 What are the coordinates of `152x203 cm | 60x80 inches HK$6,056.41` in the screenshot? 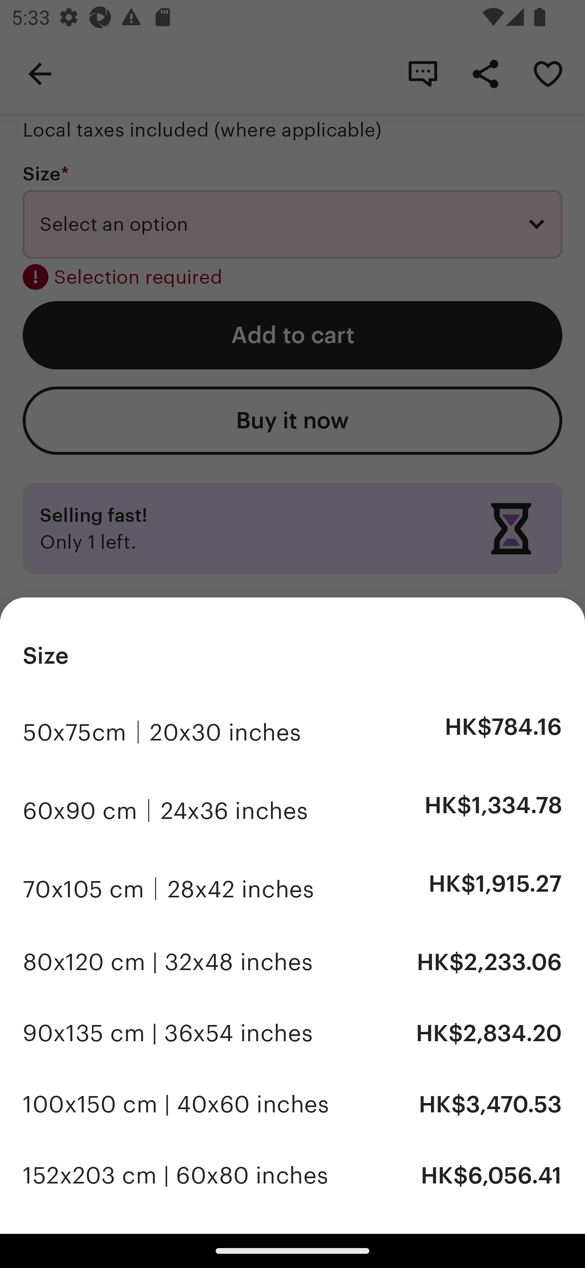 It's located at (292, 1175).